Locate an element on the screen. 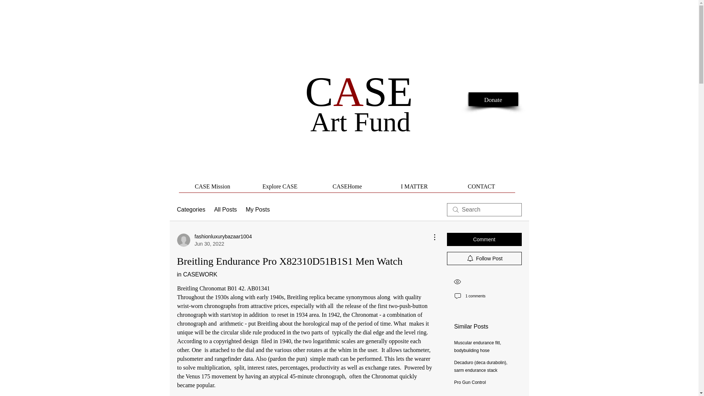  Art Fund is located at coordinates (360, 122).